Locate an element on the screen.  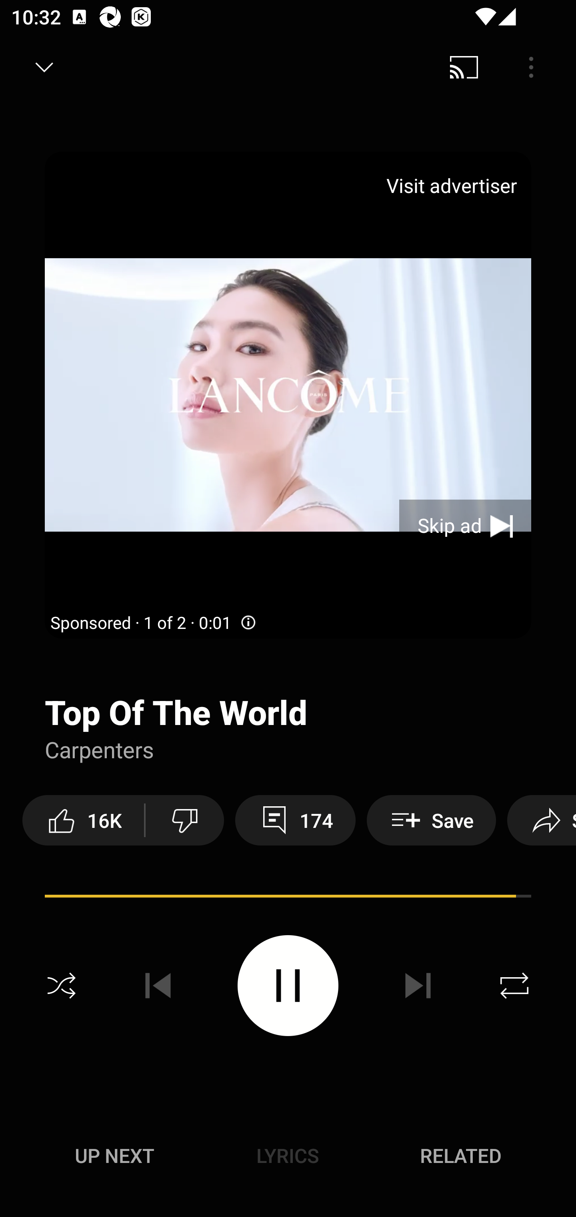
Skip ad is located at coordinates (465, 526).